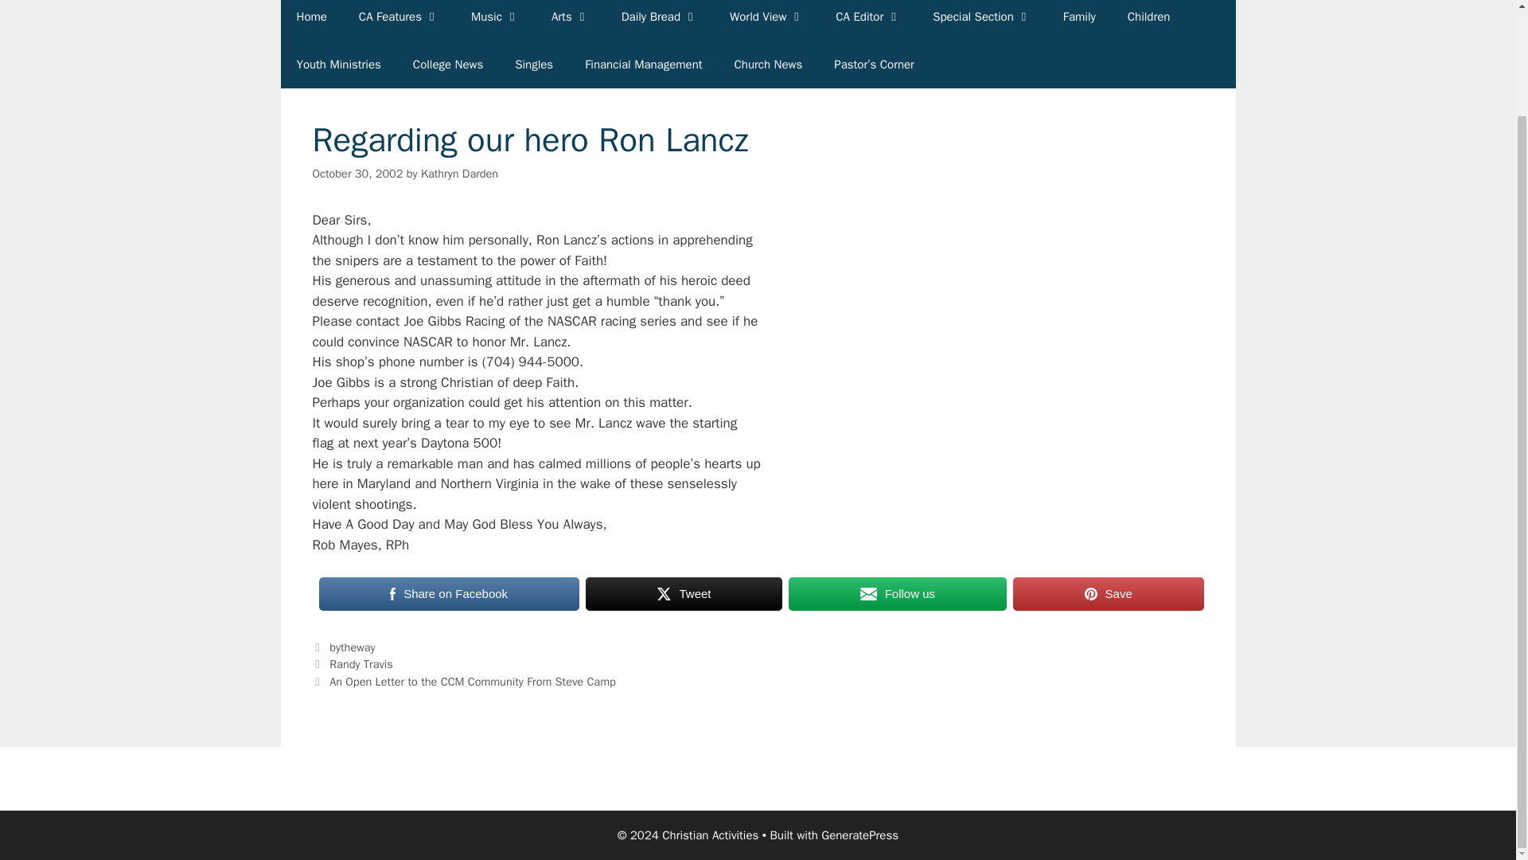 Image resolution: width=1528 pixels, height=860 pixels. What do you see at coordinates (459, 174) in the screenshot?
I see `View all posts by Kathryn Darden` at bounding box center [459, 174].